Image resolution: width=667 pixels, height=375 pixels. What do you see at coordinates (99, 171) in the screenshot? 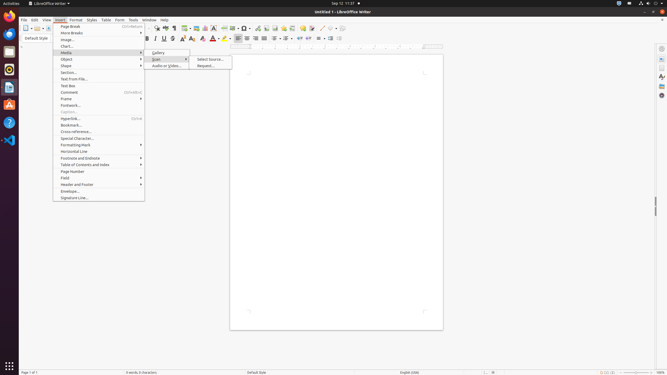
I see `Page Number` at bounding box center [99, 171].